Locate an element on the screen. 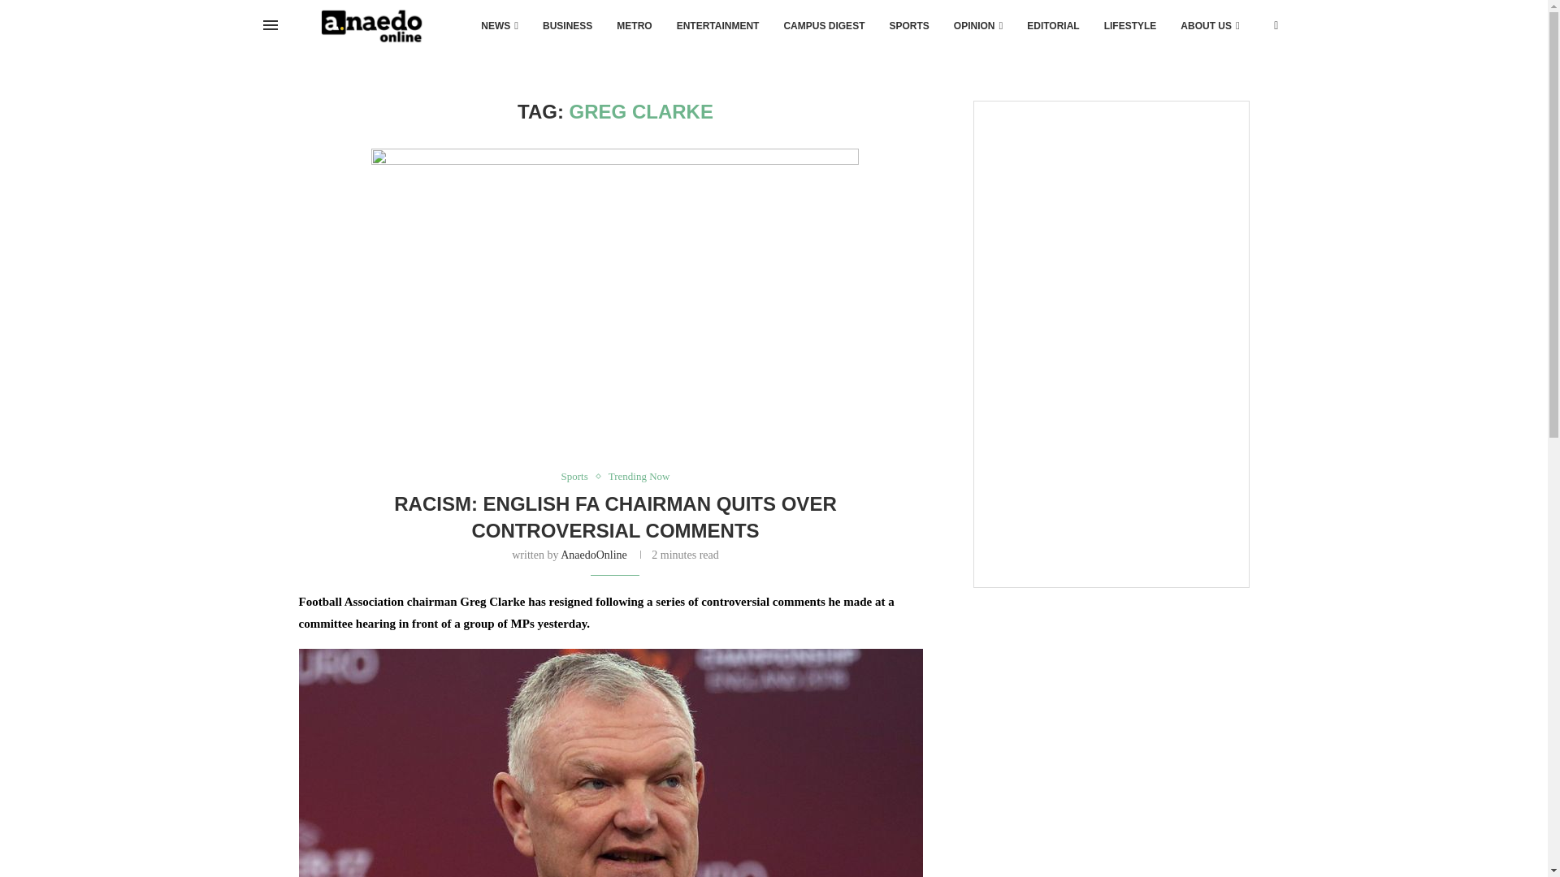 This screenshot has height=877, width=1560. Advertisement is located at coordinates (1110, 218).